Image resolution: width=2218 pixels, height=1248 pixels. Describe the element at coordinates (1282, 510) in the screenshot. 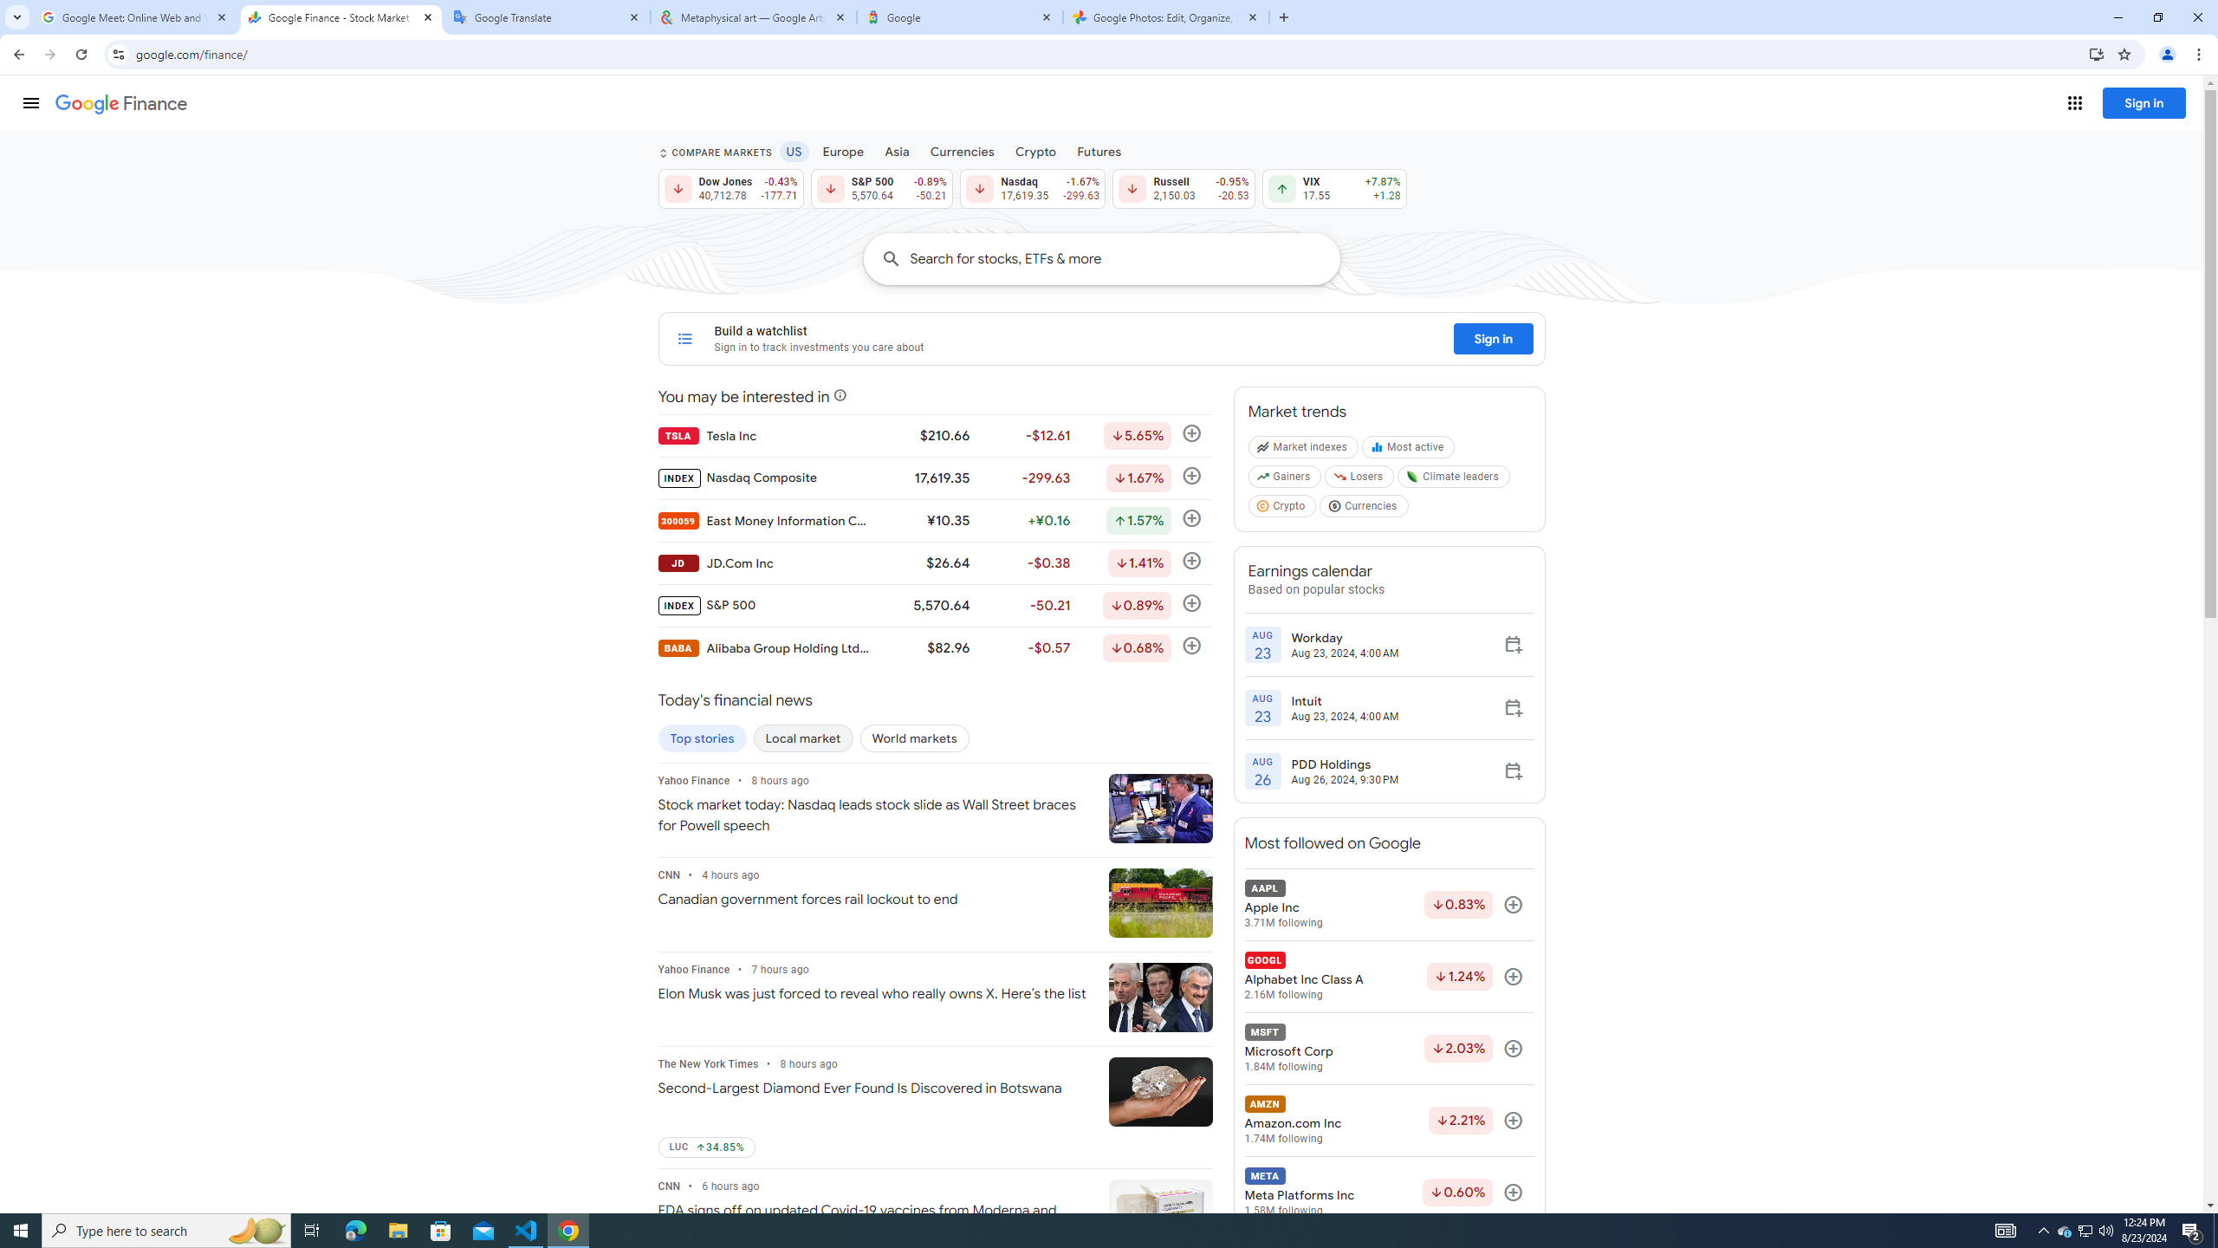

I see `Crypto` at that location.